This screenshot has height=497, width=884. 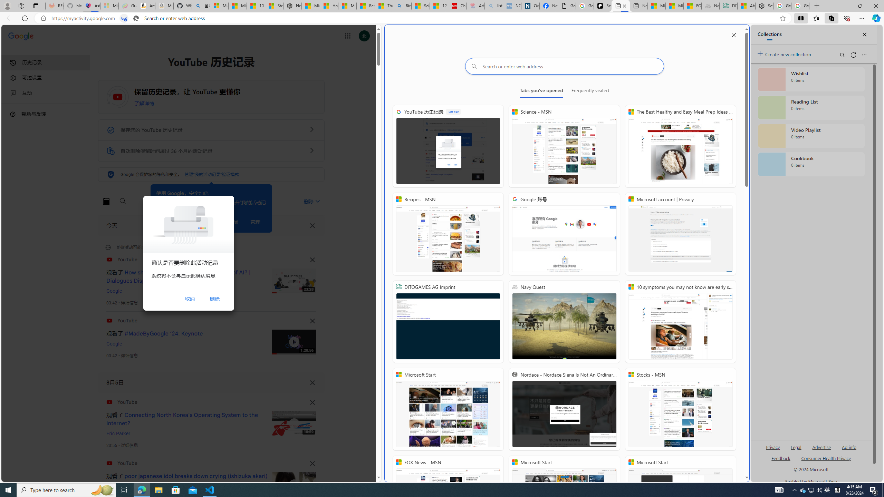 I want to click on Frequently visited, so click(x=590, y=92).